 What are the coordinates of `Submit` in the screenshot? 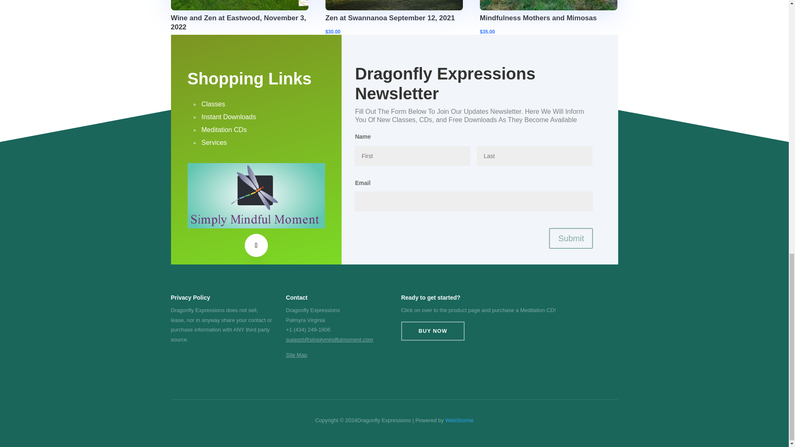 It's located at (571, 238).